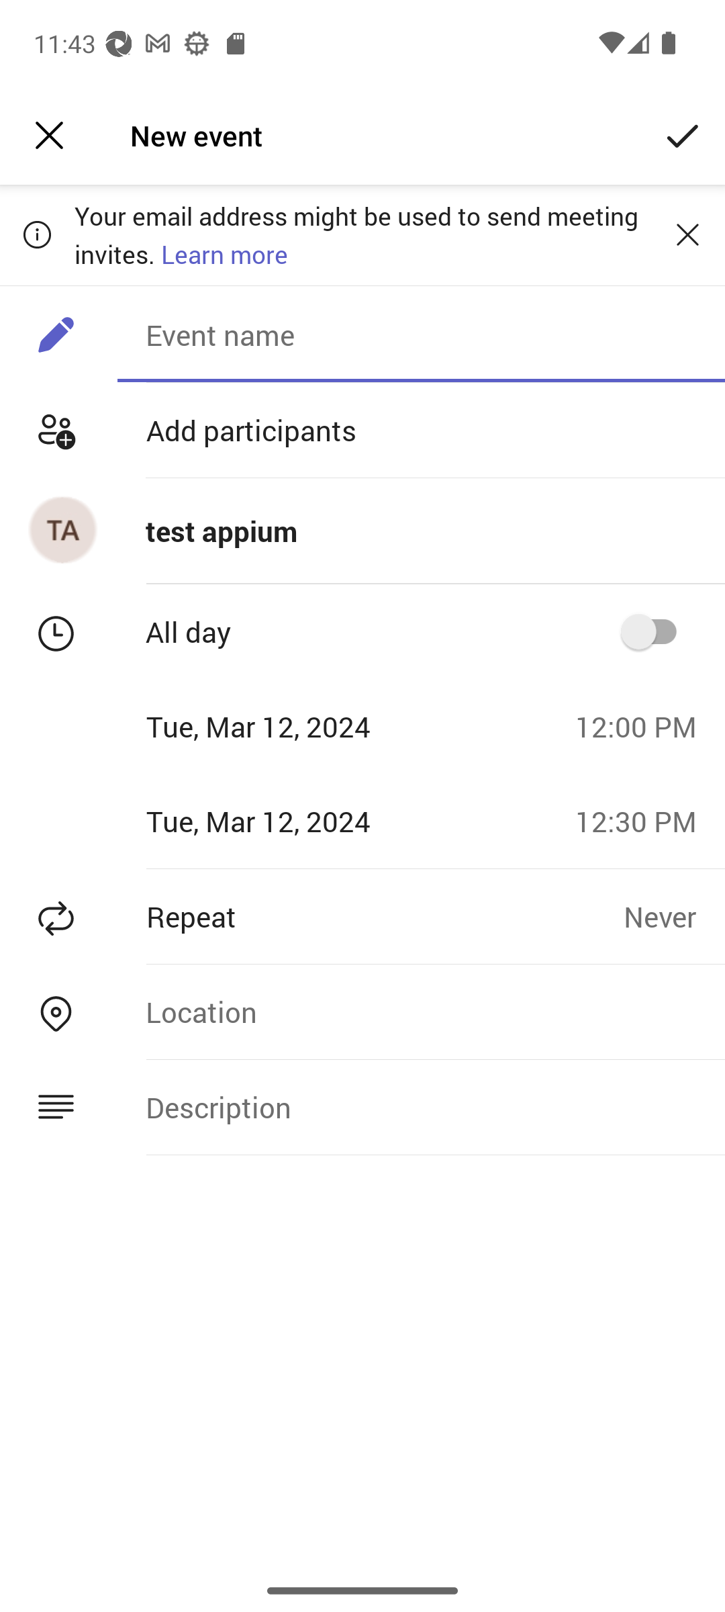  What do you see at coordinates (311, 916) in the screenshot?
I see `Repeat` at bounding box center [311, 916].